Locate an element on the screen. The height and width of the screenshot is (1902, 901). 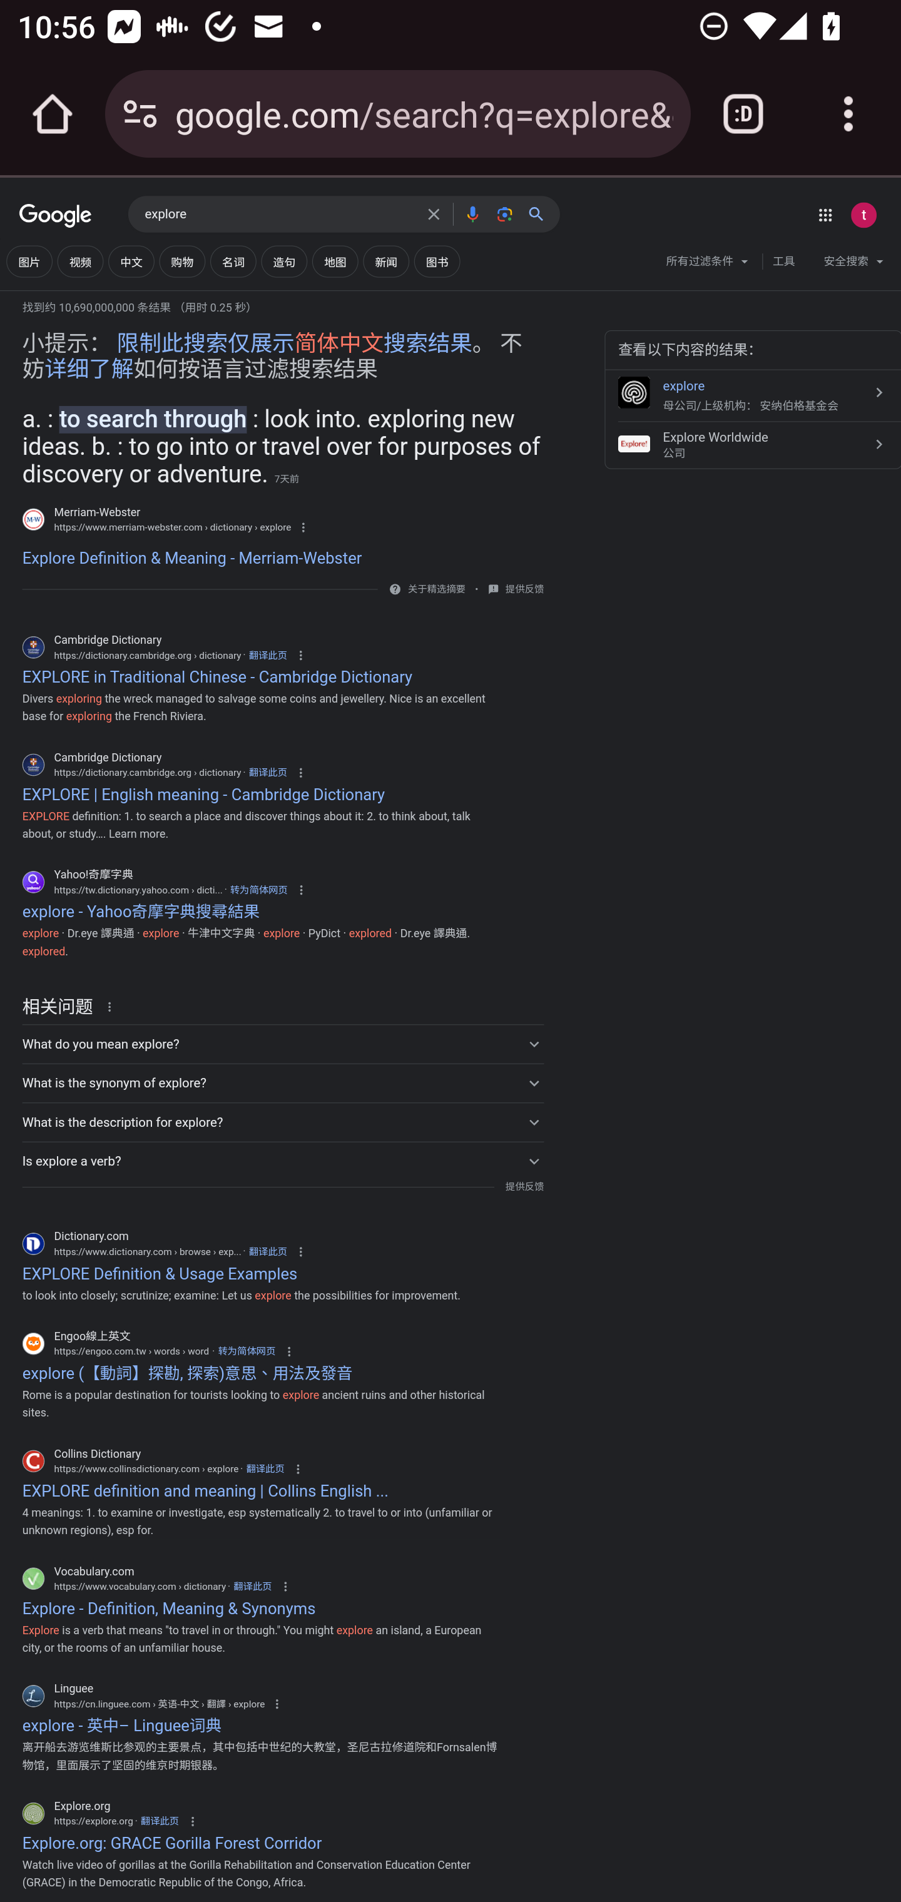
Is explore a verb? is located at coordinates (282, 1161).